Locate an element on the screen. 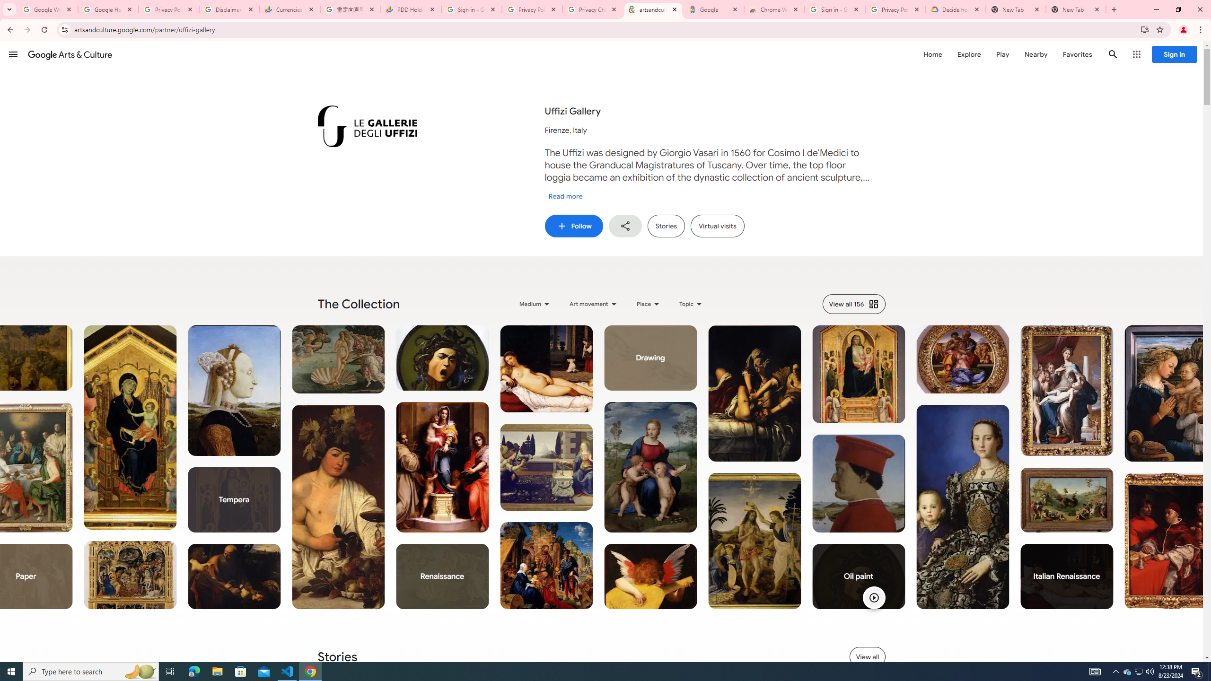  Place is located at coordinates (648, 304).